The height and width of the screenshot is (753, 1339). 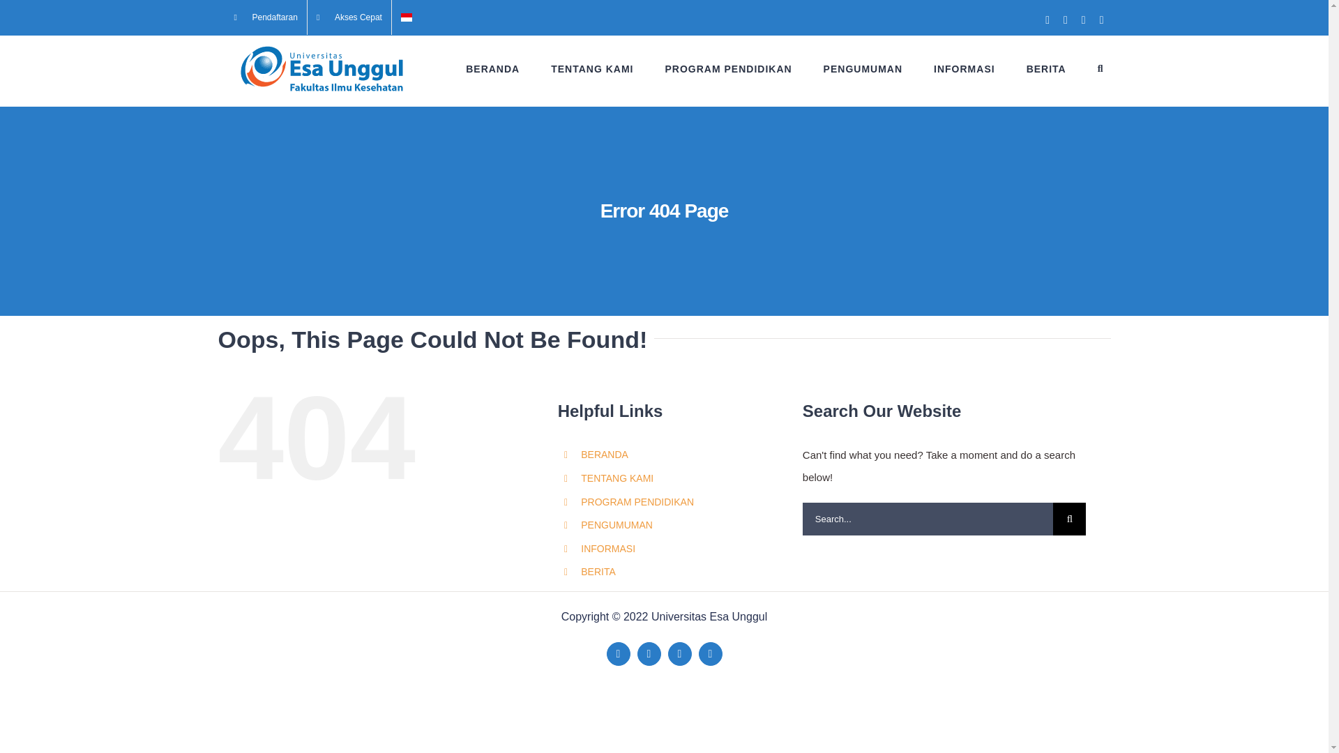 What do you see at coordinates (591, 68) in the screenshot?
I see `TENTANG KAMI` at bounding box center [591, 68].